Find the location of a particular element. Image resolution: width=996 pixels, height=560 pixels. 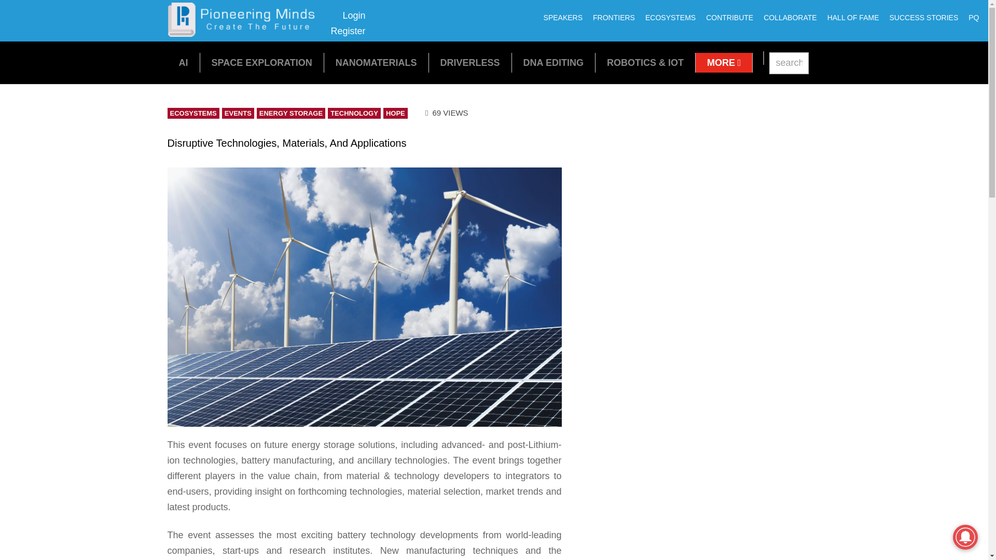

FRONTIERS is located at coordinates (261, 62).